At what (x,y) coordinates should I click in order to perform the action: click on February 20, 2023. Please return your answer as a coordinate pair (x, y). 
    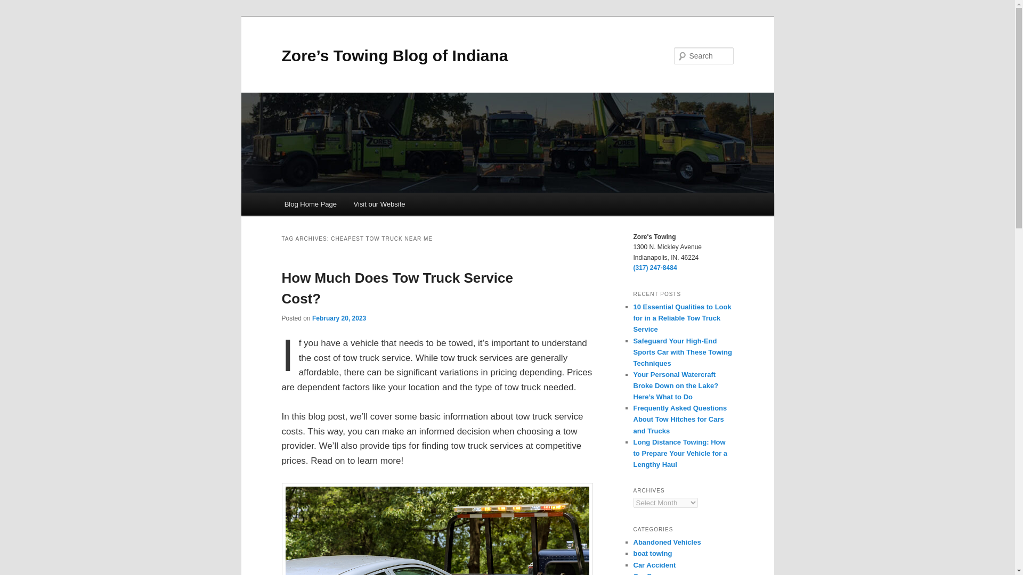
    Looking at the image, I should click on (339, 318).